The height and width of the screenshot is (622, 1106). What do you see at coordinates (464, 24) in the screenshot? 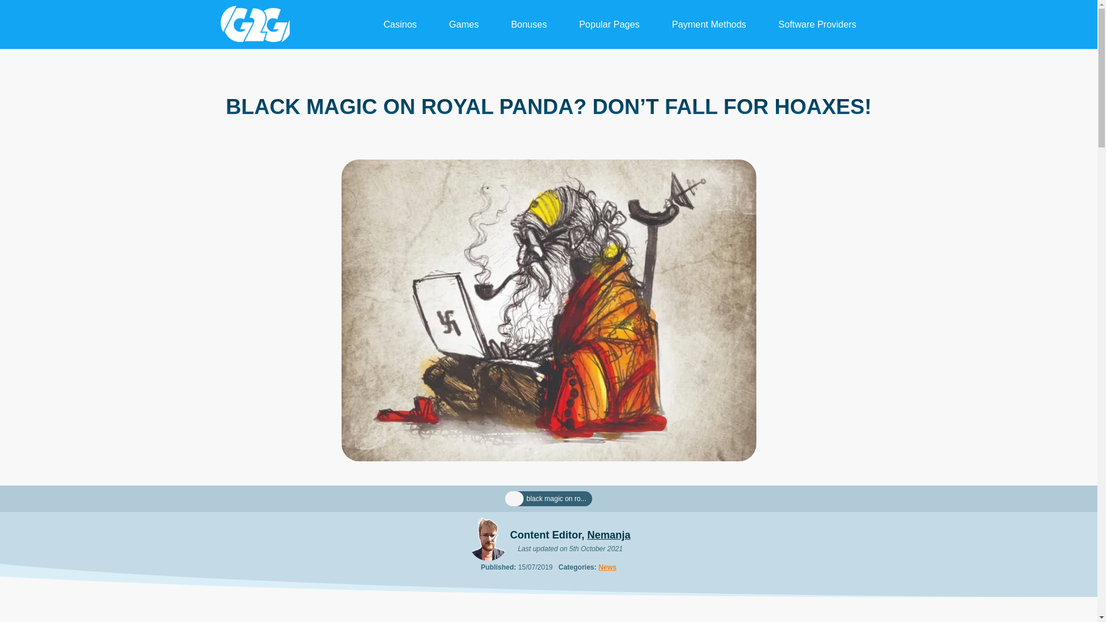
I see `Games` at bounding box center [464, 24].